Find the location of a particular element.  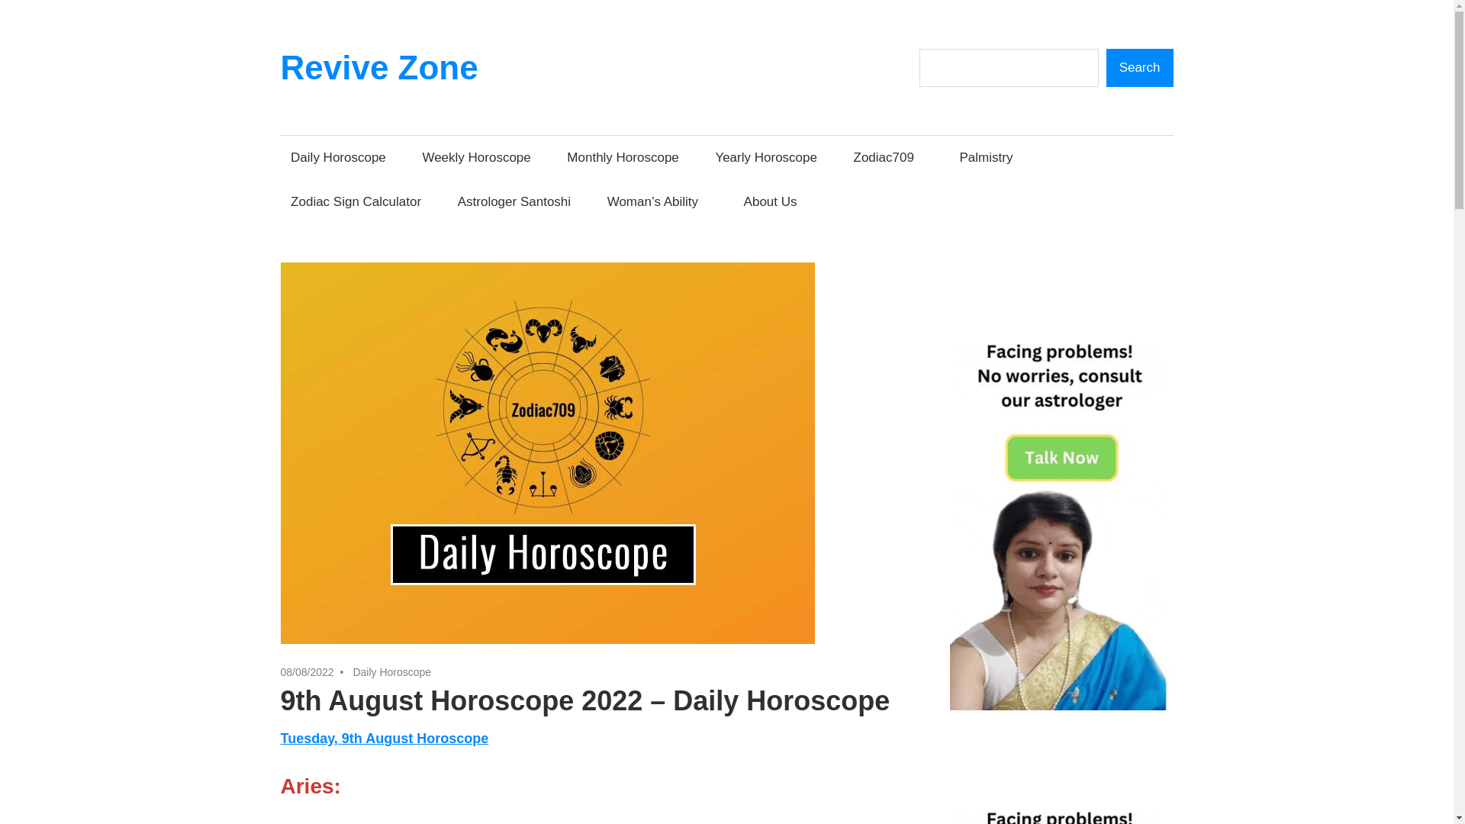

Daily Horoscope is located at coordinates (391, 671).